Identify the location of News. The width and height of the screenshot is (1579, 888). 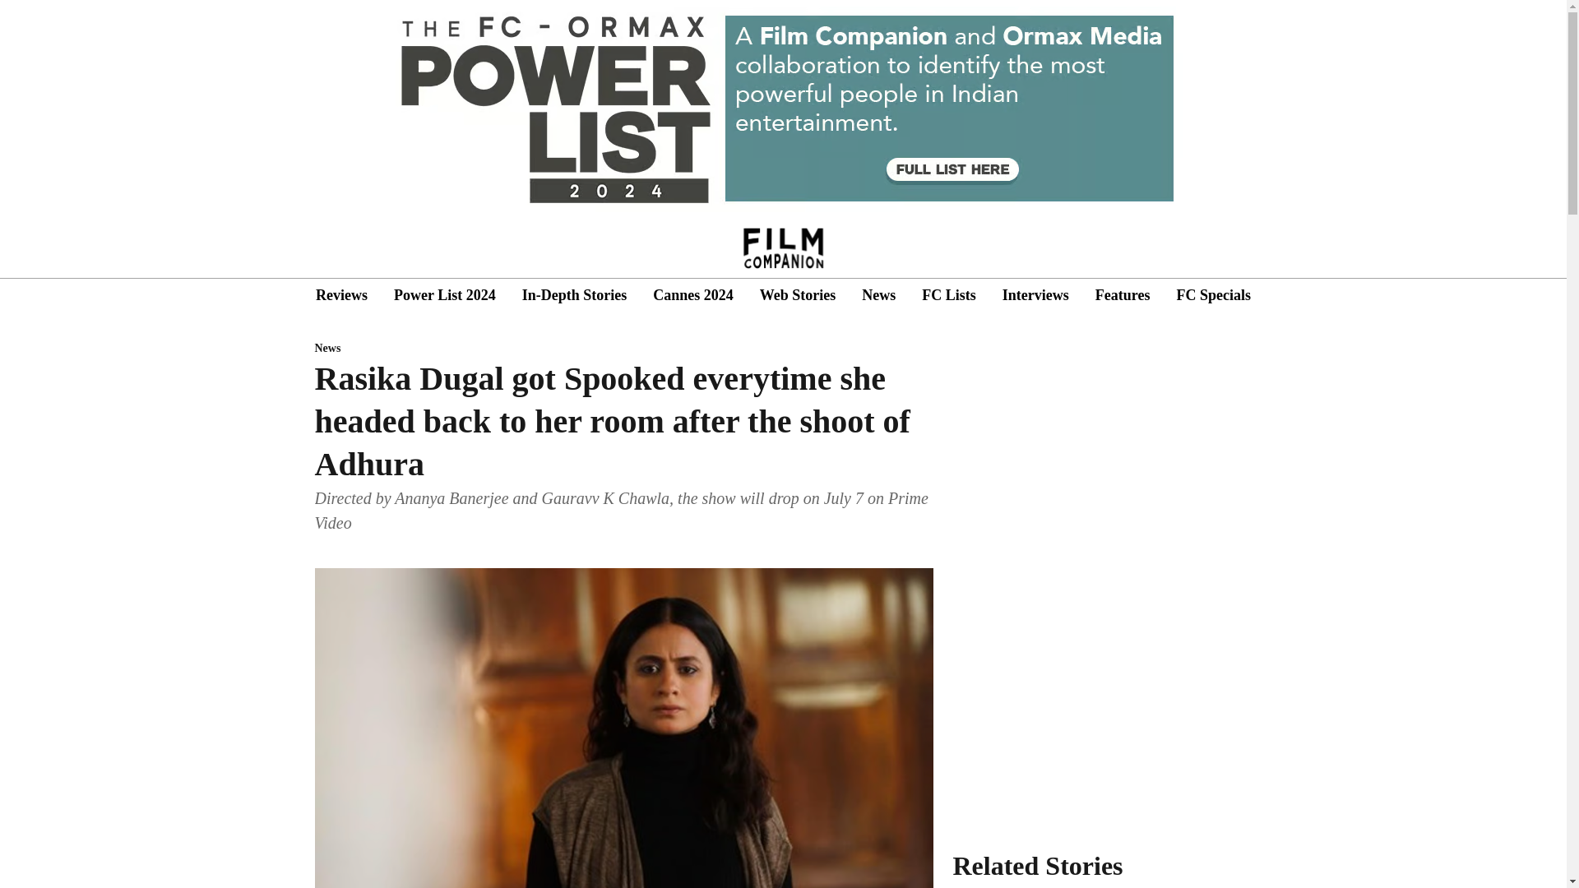
(878, 294).